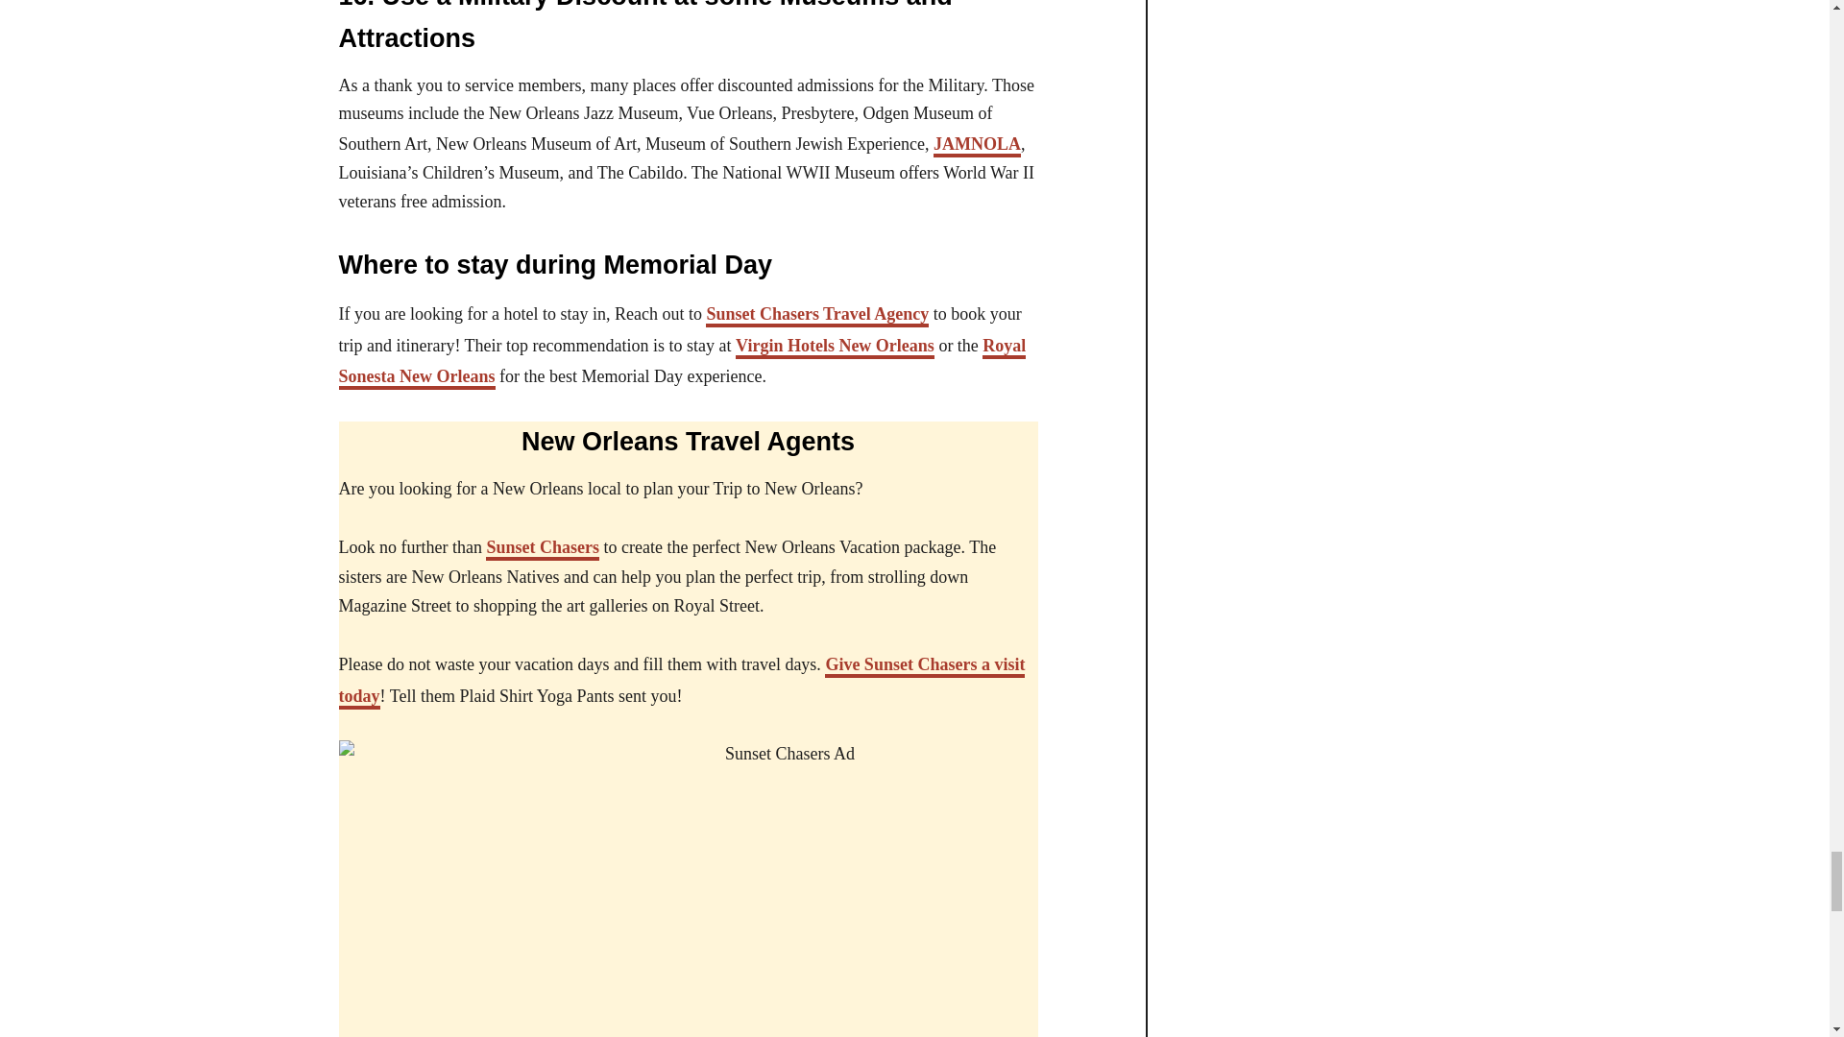 Image resolution: width=1844 pixels, height=1037 pixels. Describe the element at coordinates (836, 347) in the screenshot. I see `Virgin Hotels New Orleans` at that location.